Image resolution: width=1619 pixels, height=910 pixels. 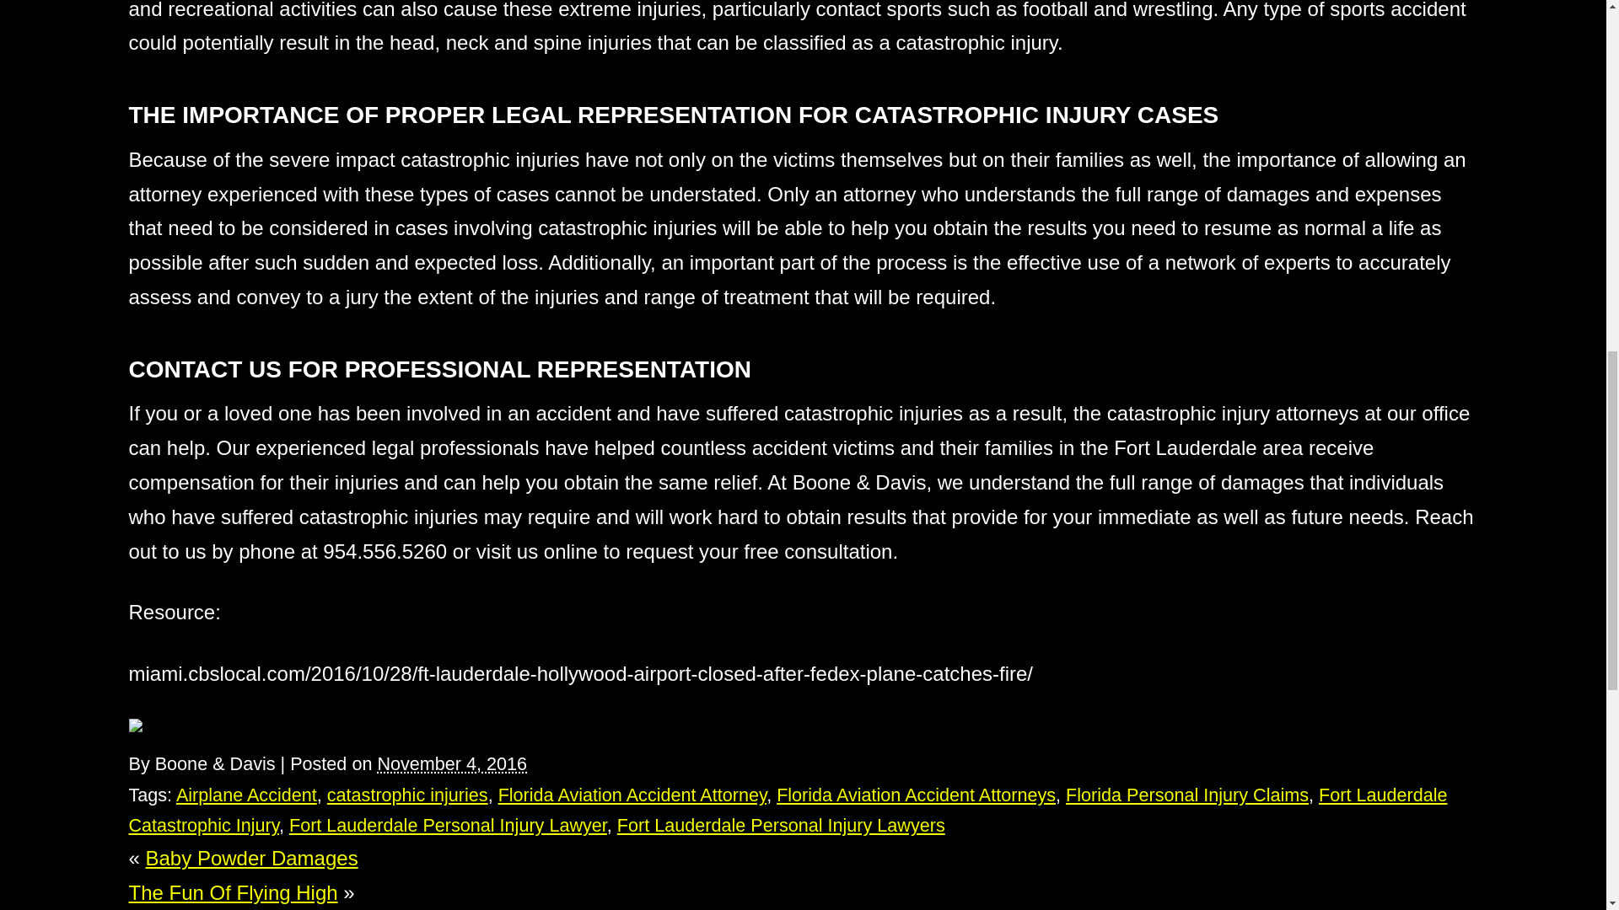 I want to click on Facebook, so click(x=135, y=725).